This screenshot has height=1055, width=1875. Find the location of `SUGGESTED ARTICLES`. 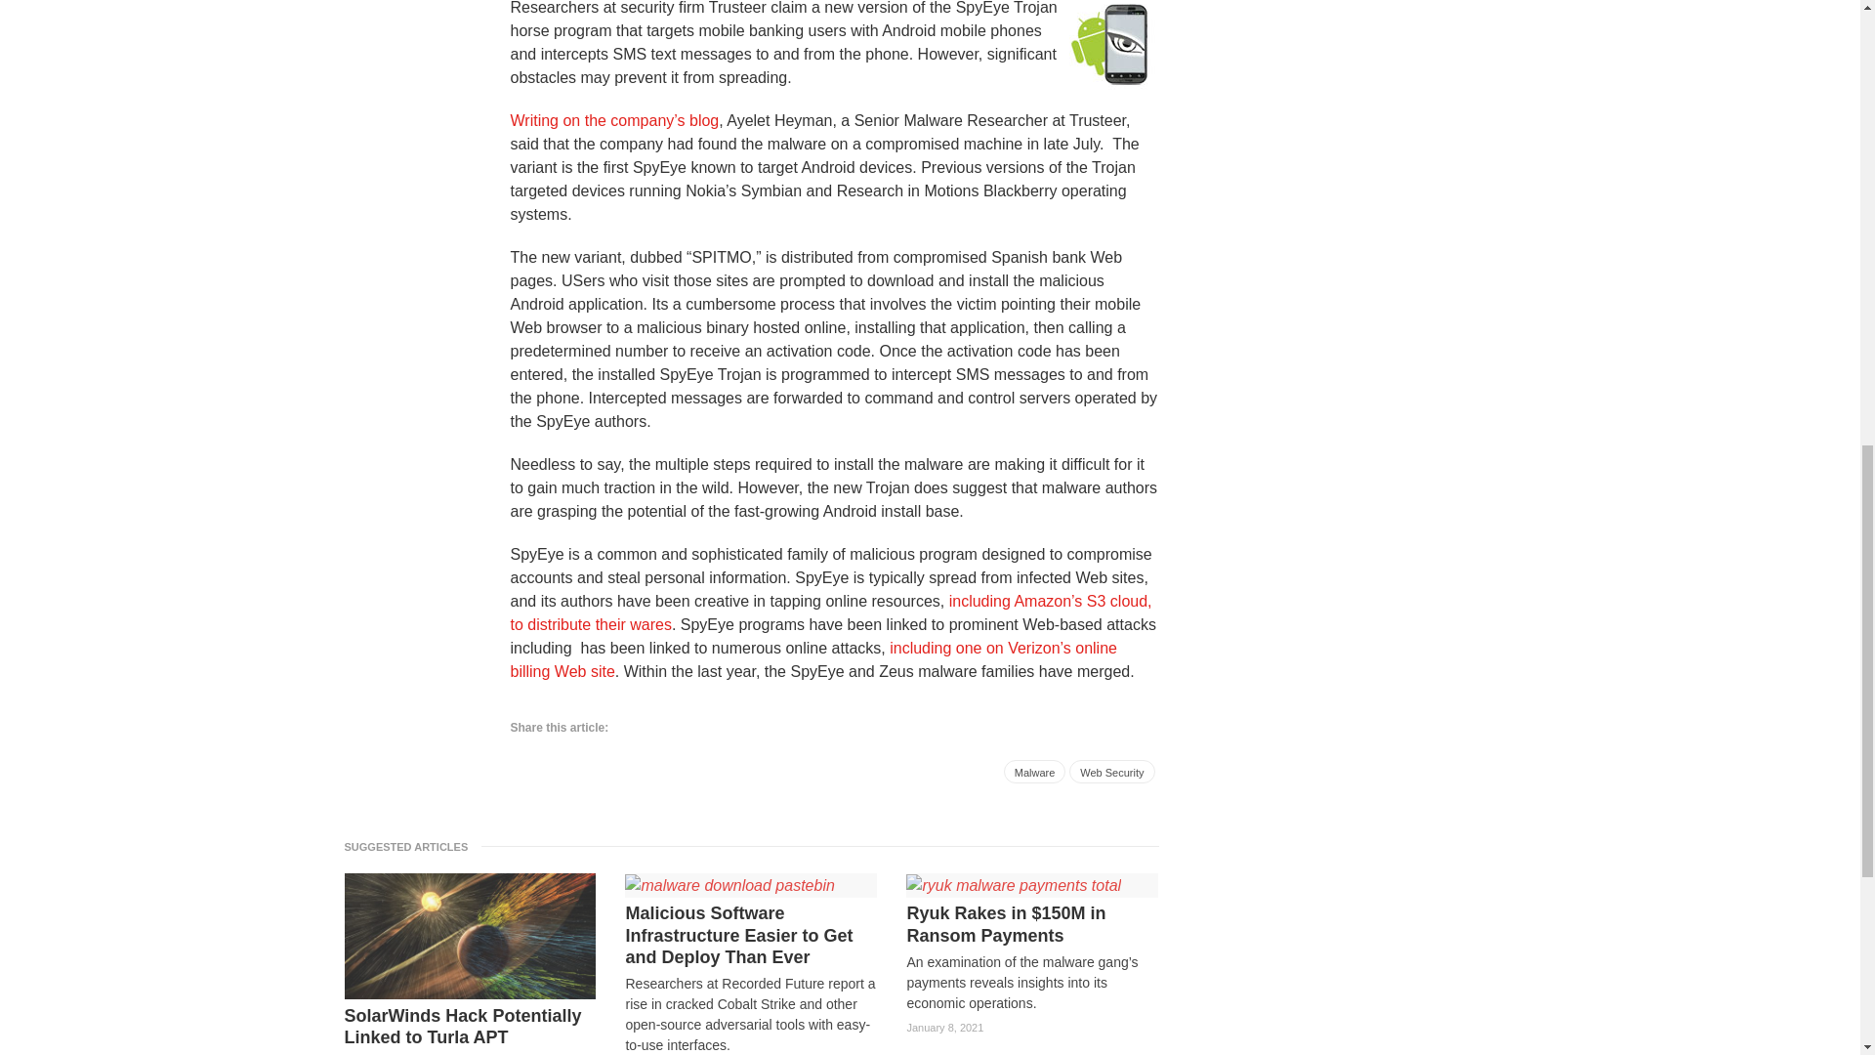

SUGGESTED ARTICLES is located at coordinates (411, 846).